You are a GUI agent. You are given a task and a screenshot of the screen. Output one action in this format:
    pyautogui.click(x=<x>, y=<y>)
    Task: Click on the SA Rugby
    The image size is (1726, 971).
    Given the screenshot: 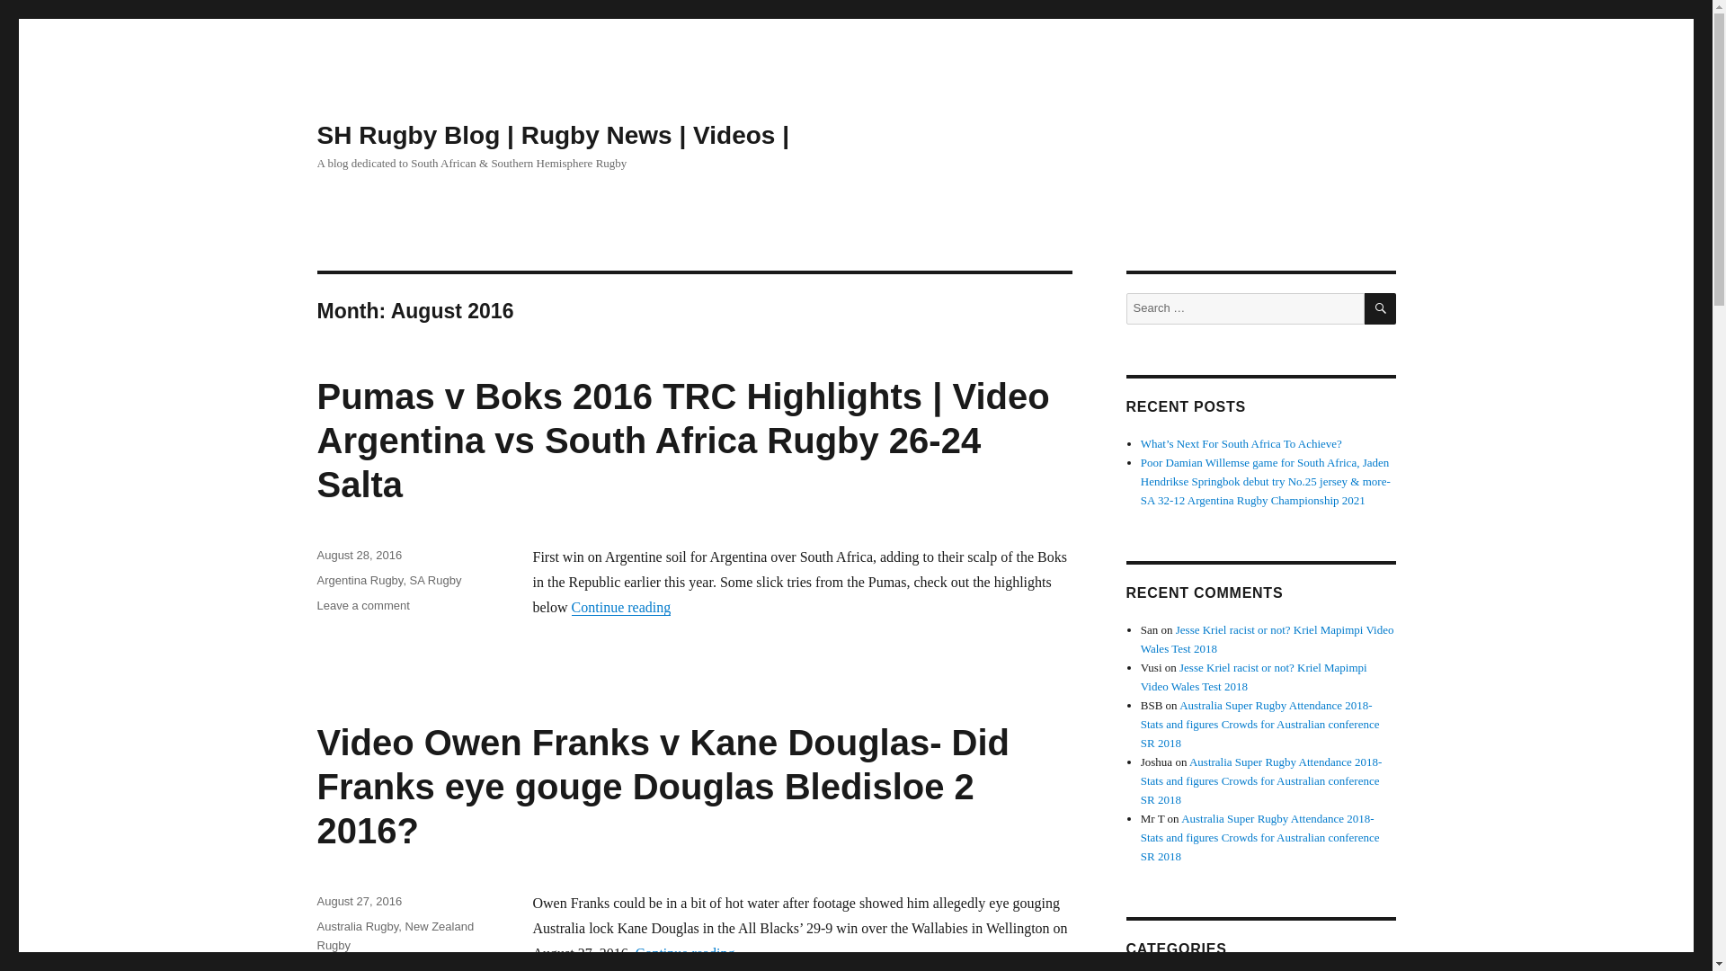 What is the action you would take?
    pyautogui.click(x=436, y=581)
    